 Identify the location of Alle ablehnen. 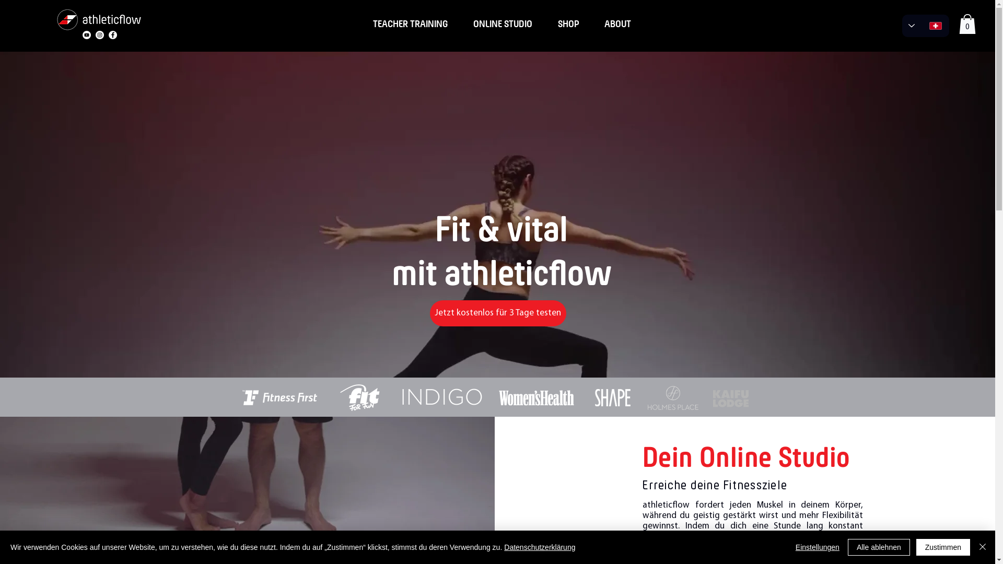
(879, 547).